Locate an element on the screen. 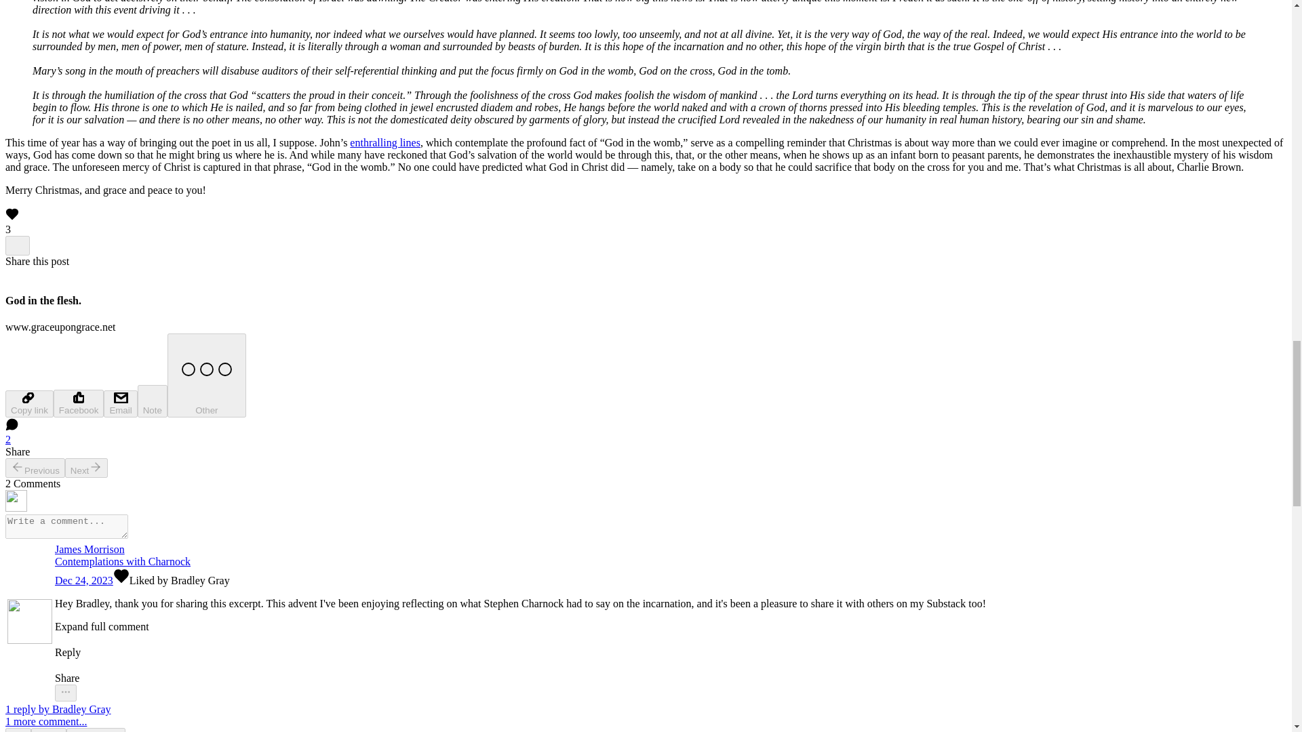  Next is located at coordinates (87, 468).